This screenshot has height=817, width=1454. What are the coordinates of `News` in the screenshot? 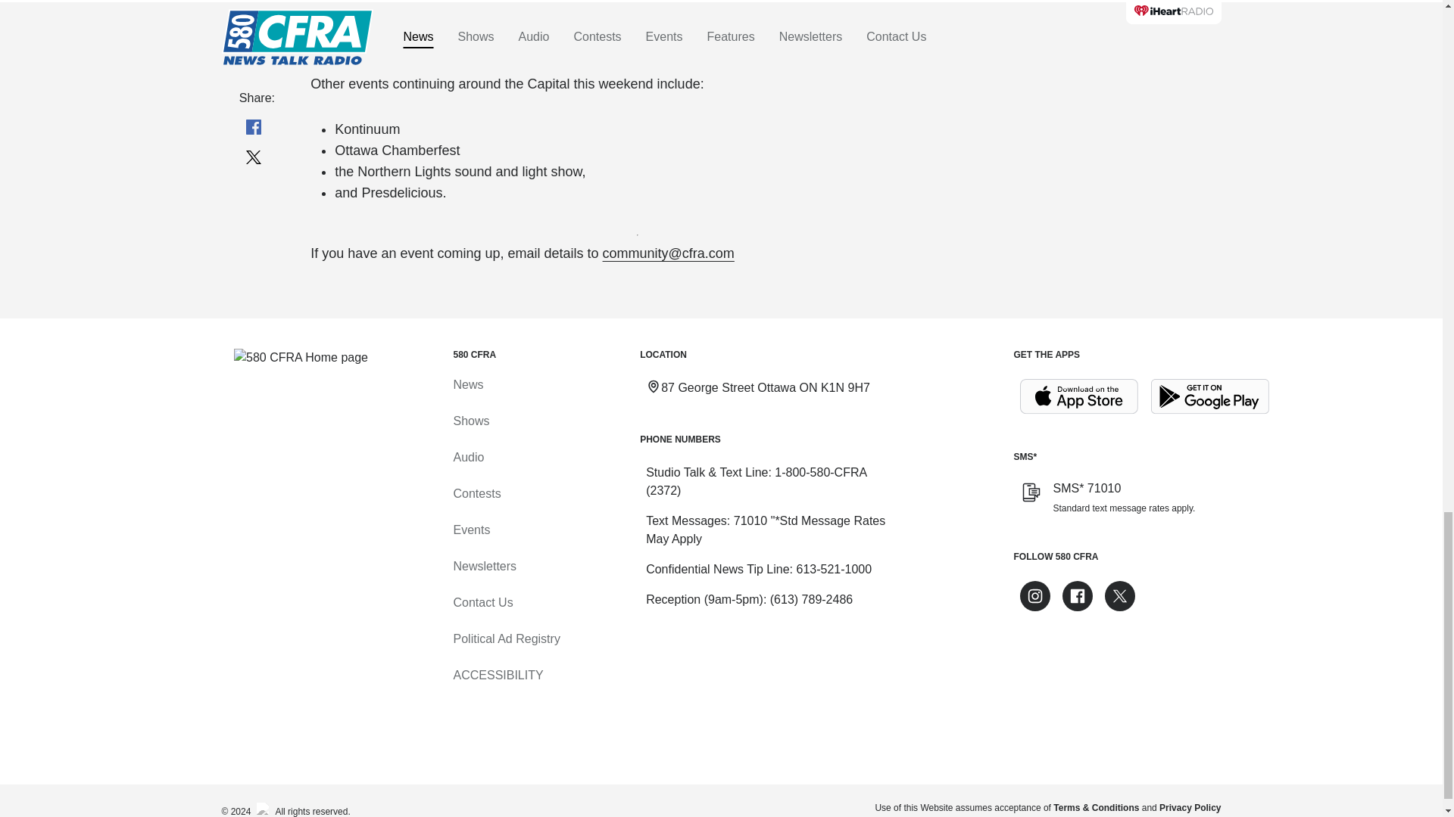 It's located at (467, 384).